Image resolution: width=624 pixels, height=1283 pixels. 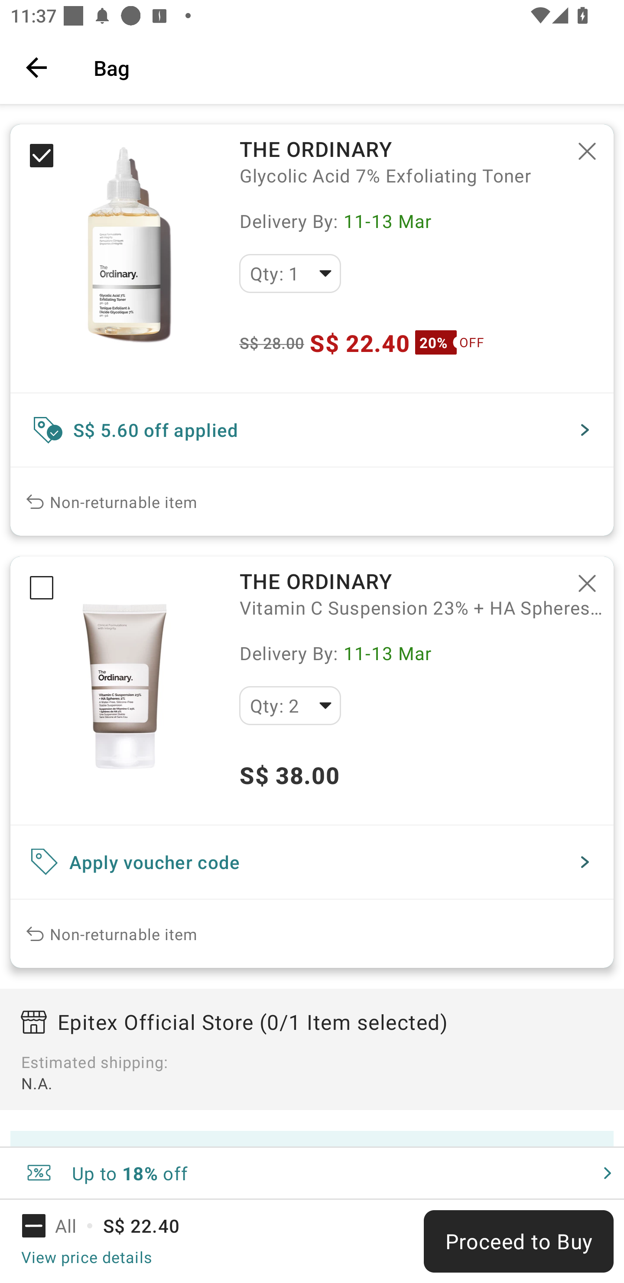 What do you see at coordinates (59, 1226) in the screenshot?
I see `All` at bounding box center [59, 1226].